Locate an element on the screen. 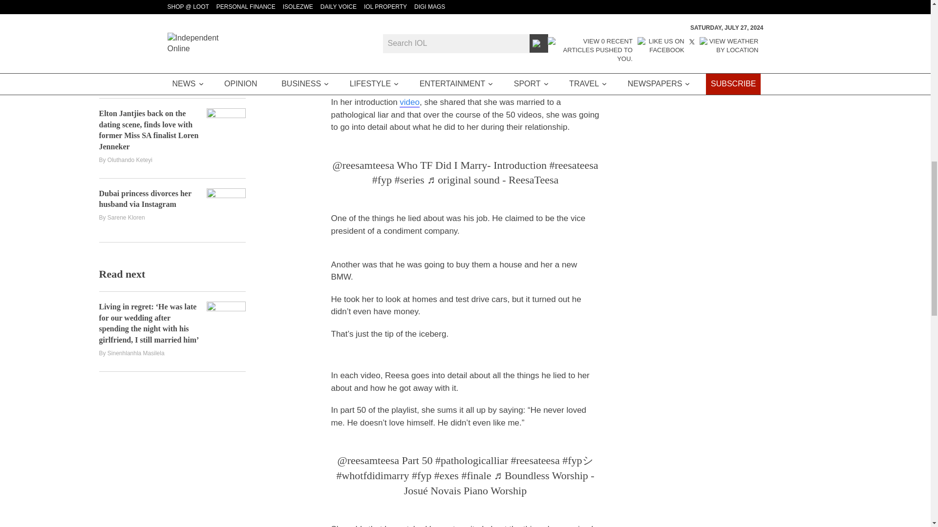 The width and height of the screenshot is (938, 527). series is located at coordinates (409, 180).